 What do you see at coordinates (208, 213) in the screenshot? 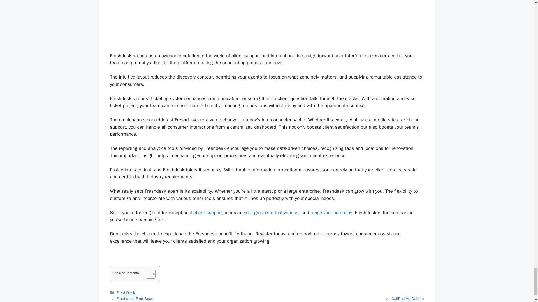
I see `client support` at bounding box center [208, 213].